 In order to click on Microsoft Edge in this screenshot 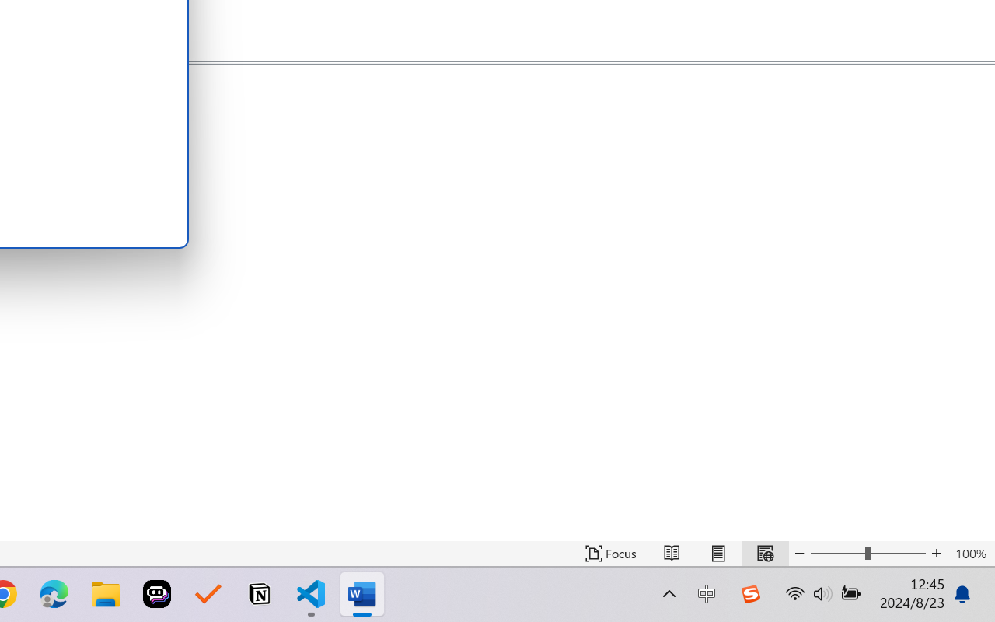, I will do `click(54, 594)`.